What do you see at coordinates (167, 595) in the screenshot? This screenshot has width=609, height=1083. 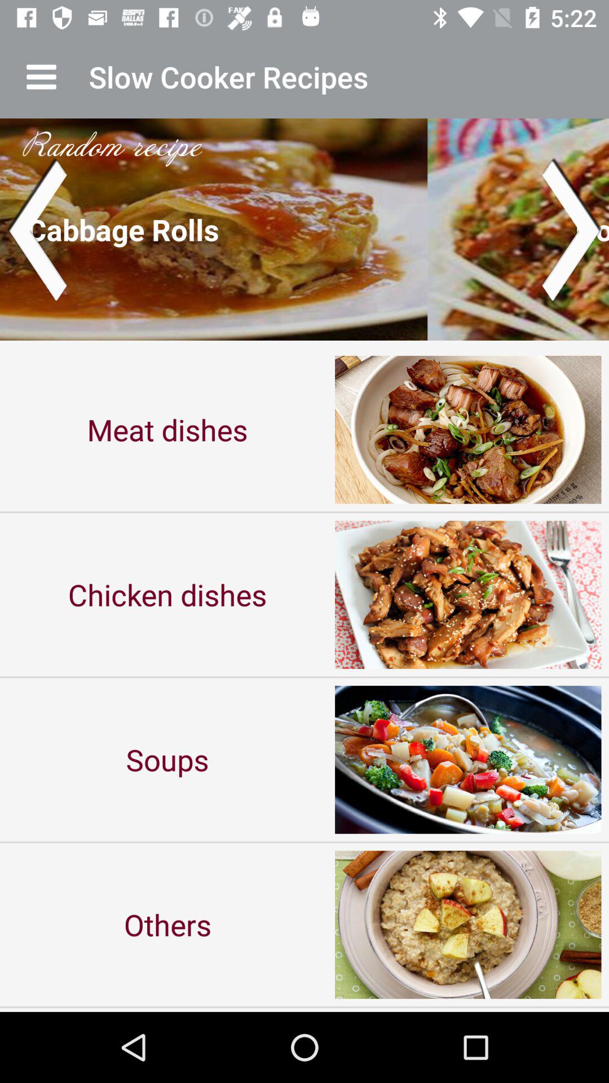 I see `scroll until chicken dishes item` at bounding box center [167, 595].